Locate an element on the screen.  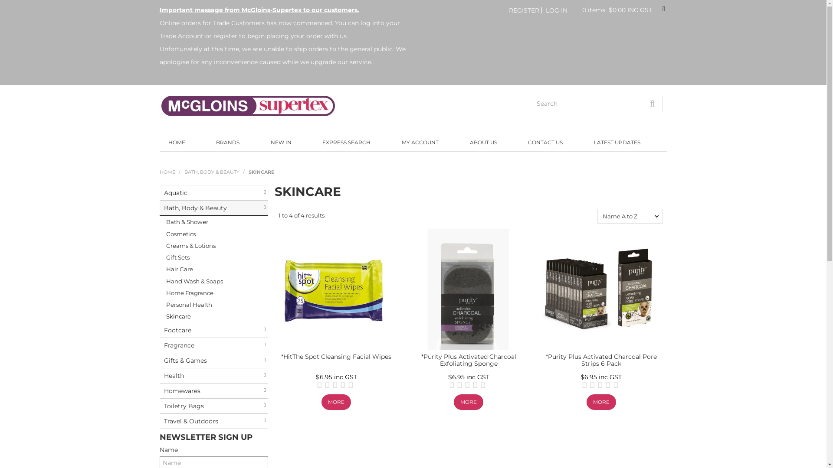
NEW IN is located at coordinates (288, 143).